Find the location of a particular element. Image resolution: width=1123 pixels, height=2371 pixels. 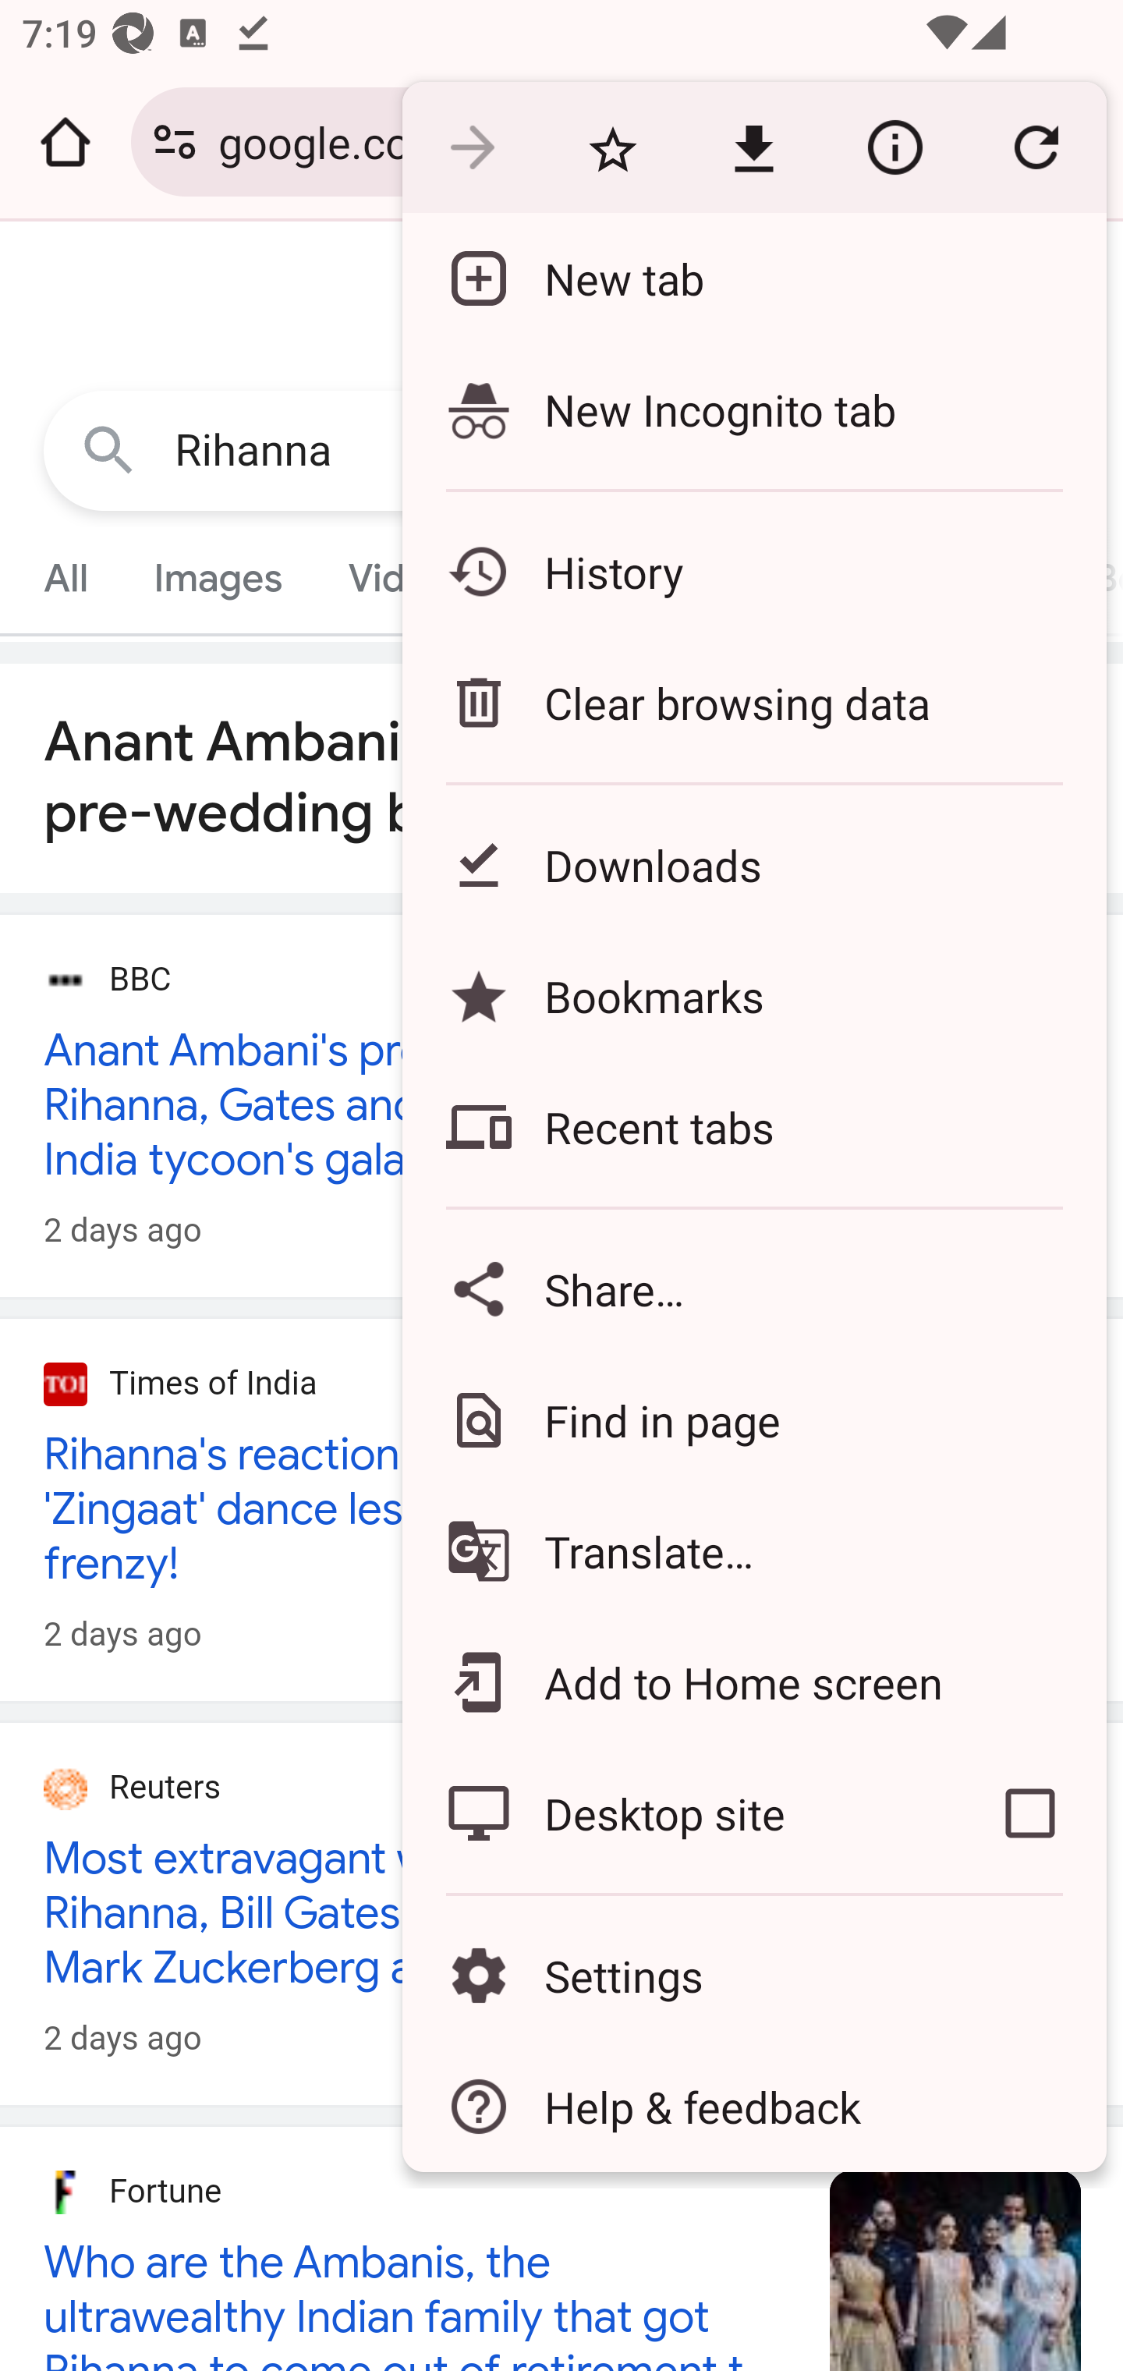

Downloads is located at coordinates (753, 864).